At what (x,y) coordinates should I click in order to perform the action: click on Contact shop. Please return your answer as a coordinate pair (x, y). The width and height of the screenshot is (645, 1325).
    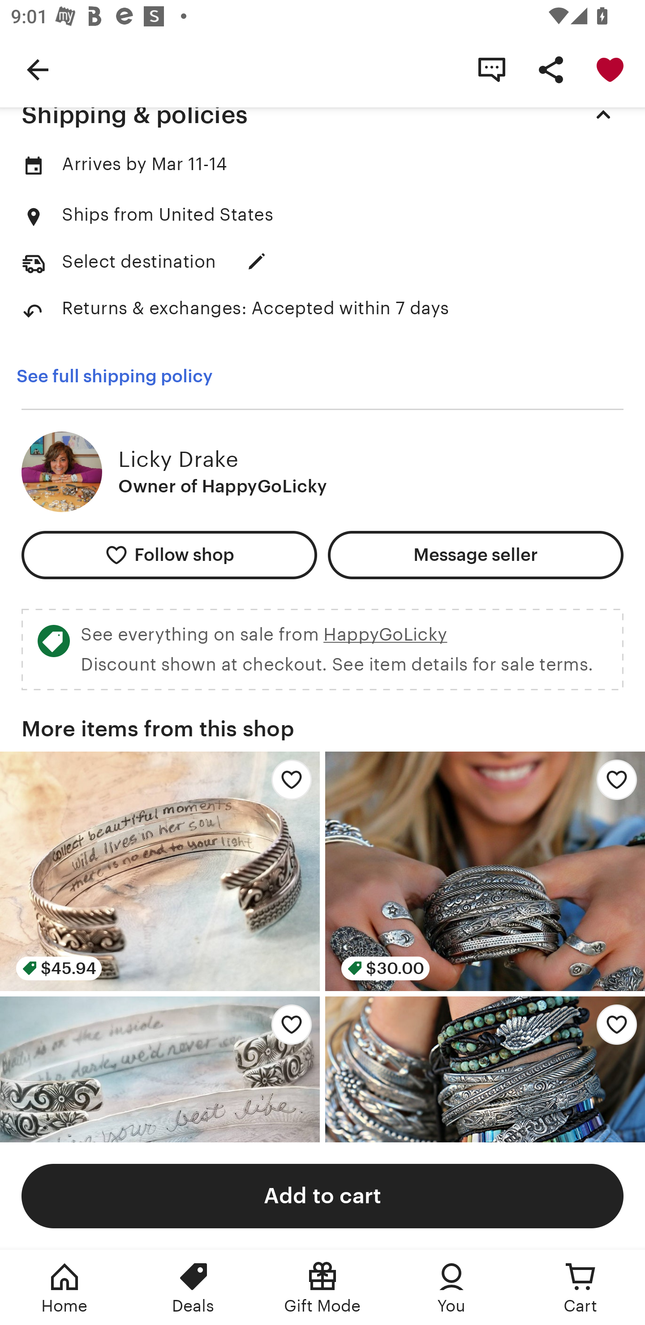
    Looking at the image, I should click on (492, 69).